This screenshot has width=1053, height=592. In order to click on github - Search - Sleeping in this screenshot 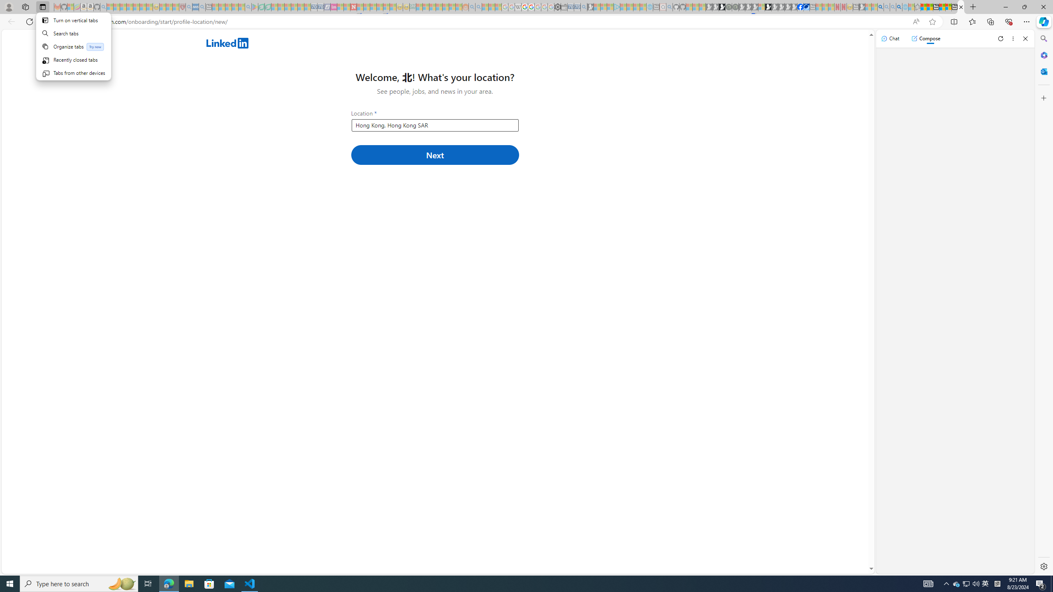, I will do `click(669, 7)`.